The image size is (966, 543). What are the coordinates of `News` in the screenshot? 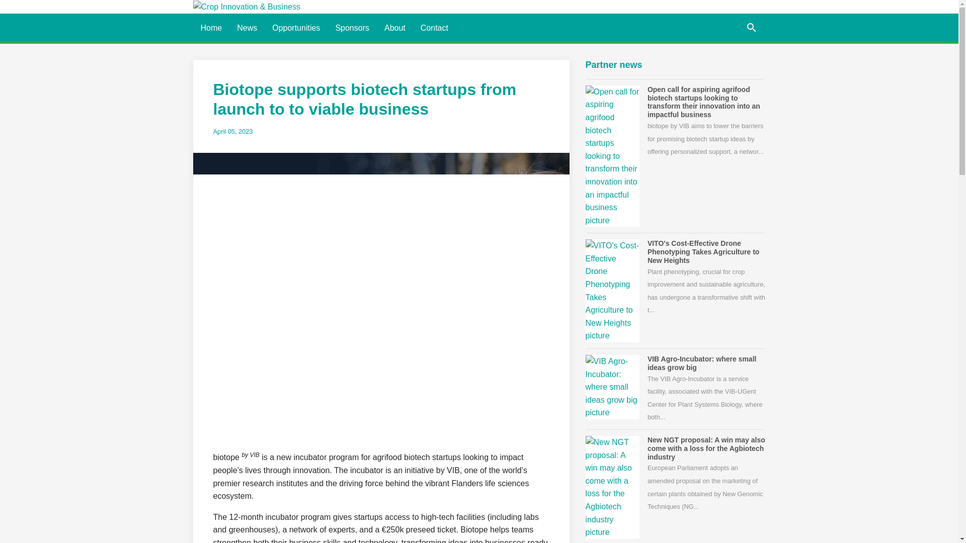 It's located at (247, 28).